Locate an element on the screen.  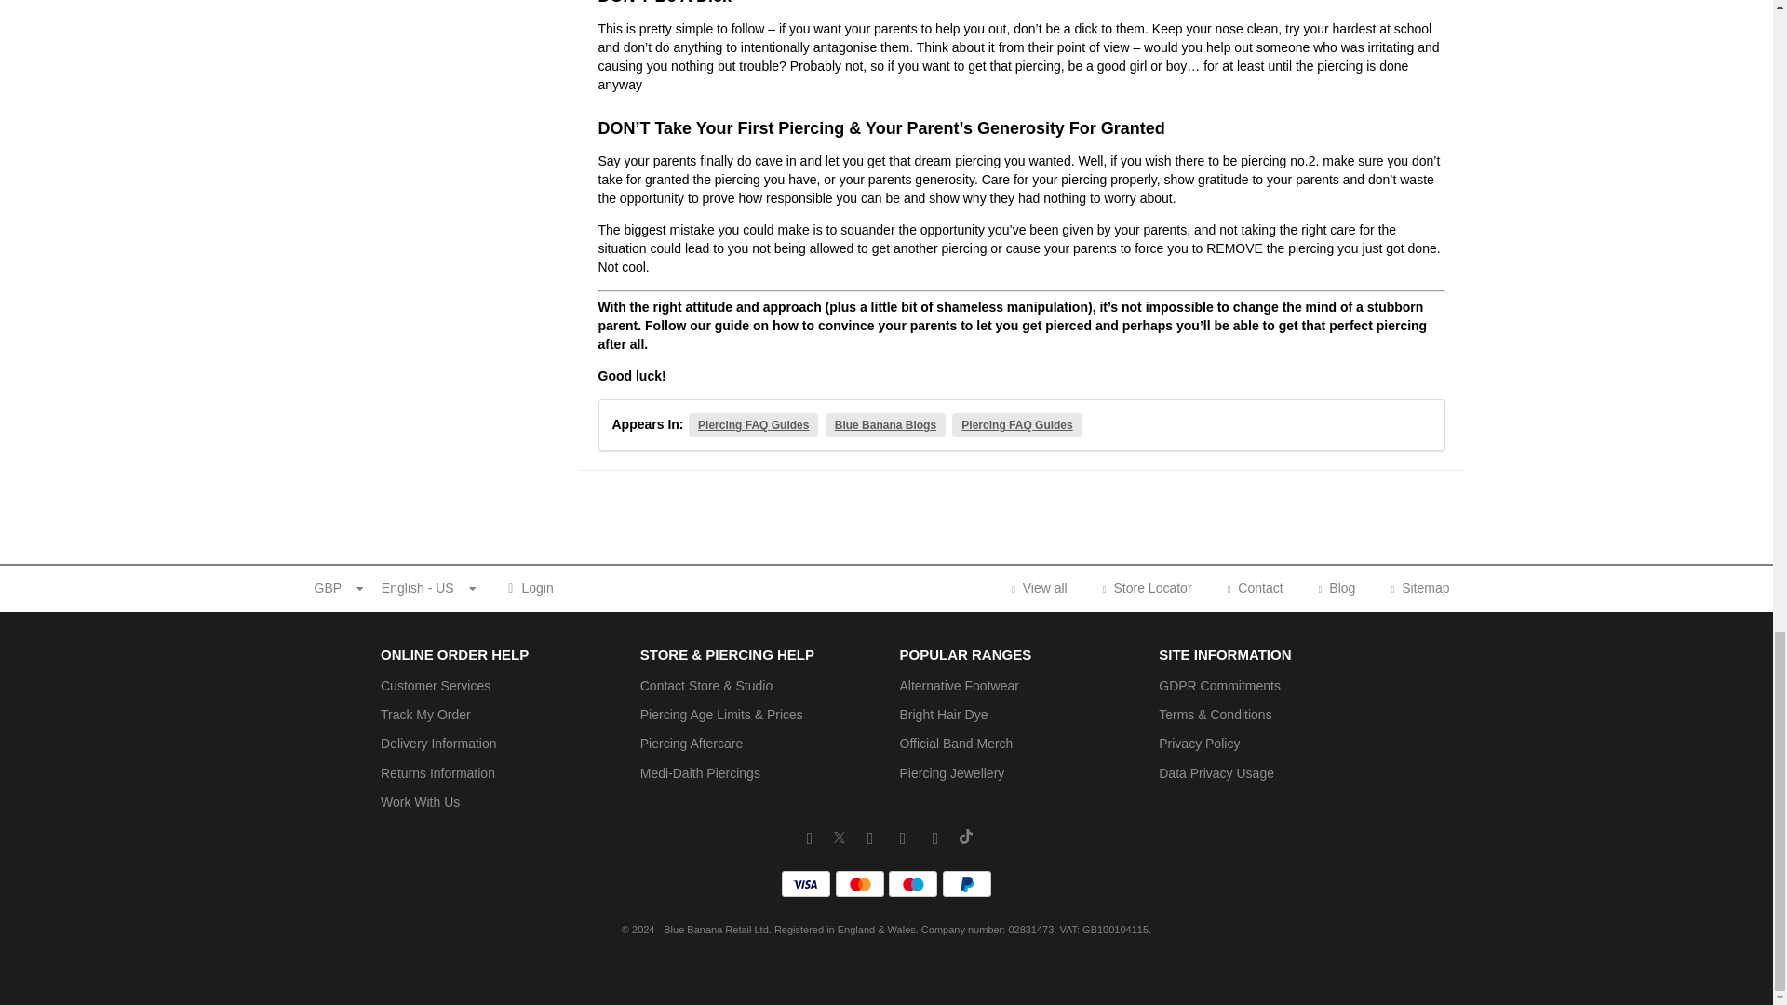
Blue Banana Blogs is located at coordinates (885, 424).